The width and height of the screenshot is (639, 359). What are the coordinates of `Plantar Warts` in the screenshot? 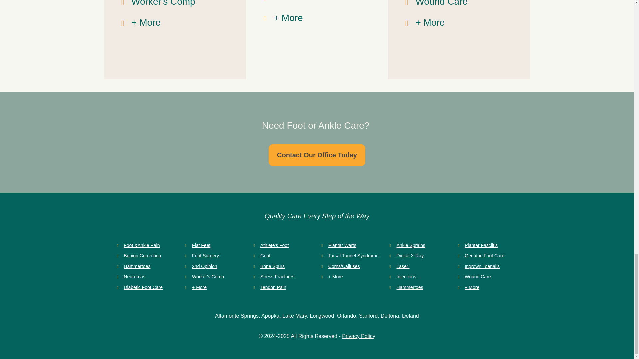 It's located at (342, 245).